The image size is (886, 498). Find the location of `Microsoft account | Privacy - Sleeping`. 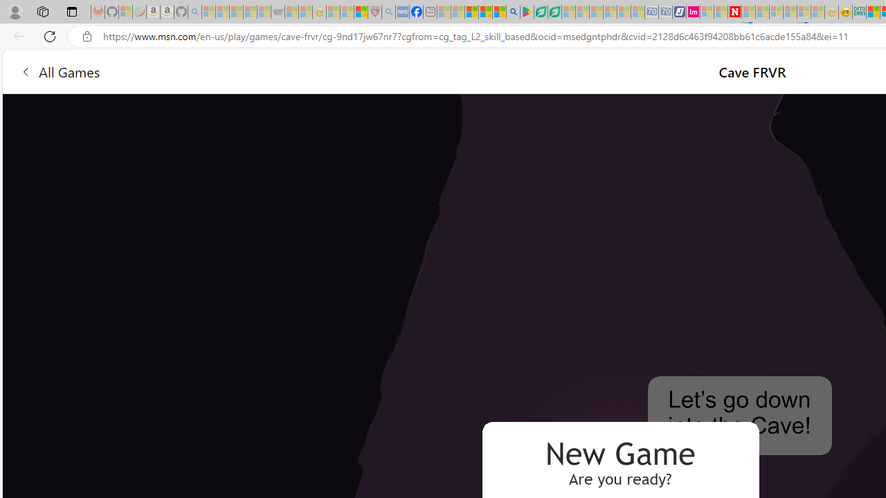

Microsoft account | Privacy - Sleeping is located at coordinates (707, 12).